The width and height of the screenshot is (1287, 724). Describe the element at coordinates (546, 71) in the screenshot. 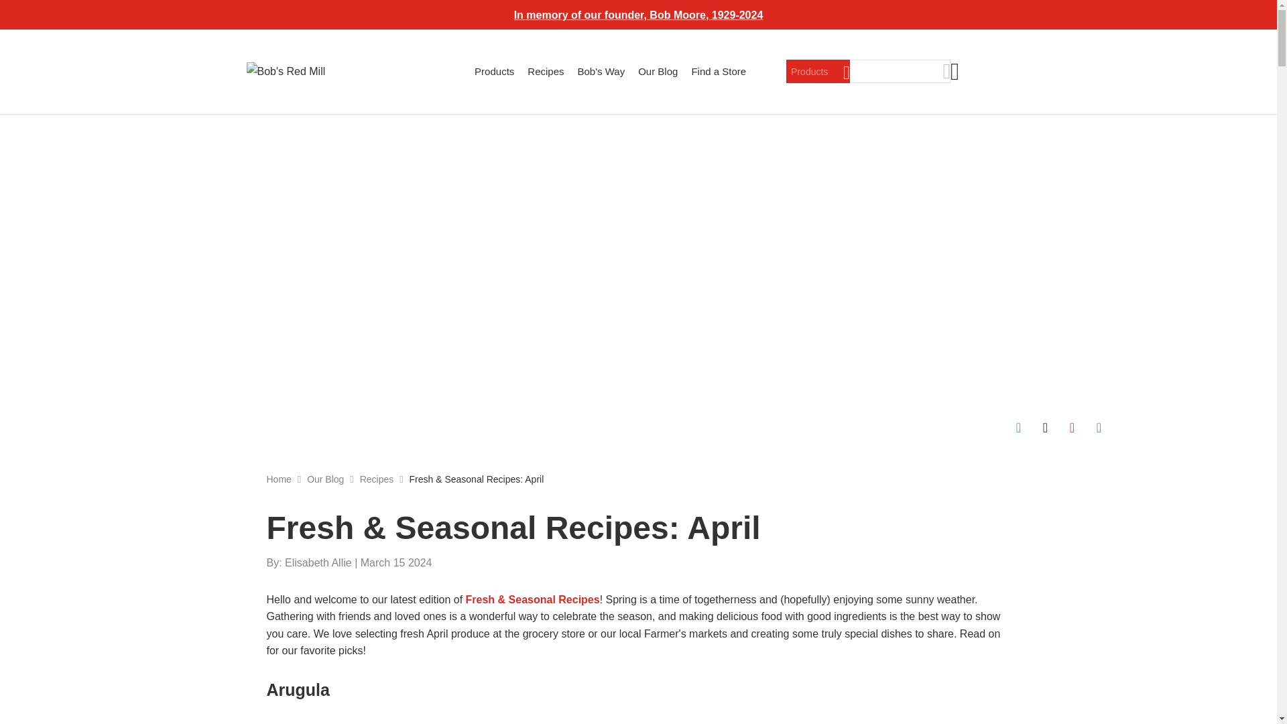

I see `Recipes` at that location.